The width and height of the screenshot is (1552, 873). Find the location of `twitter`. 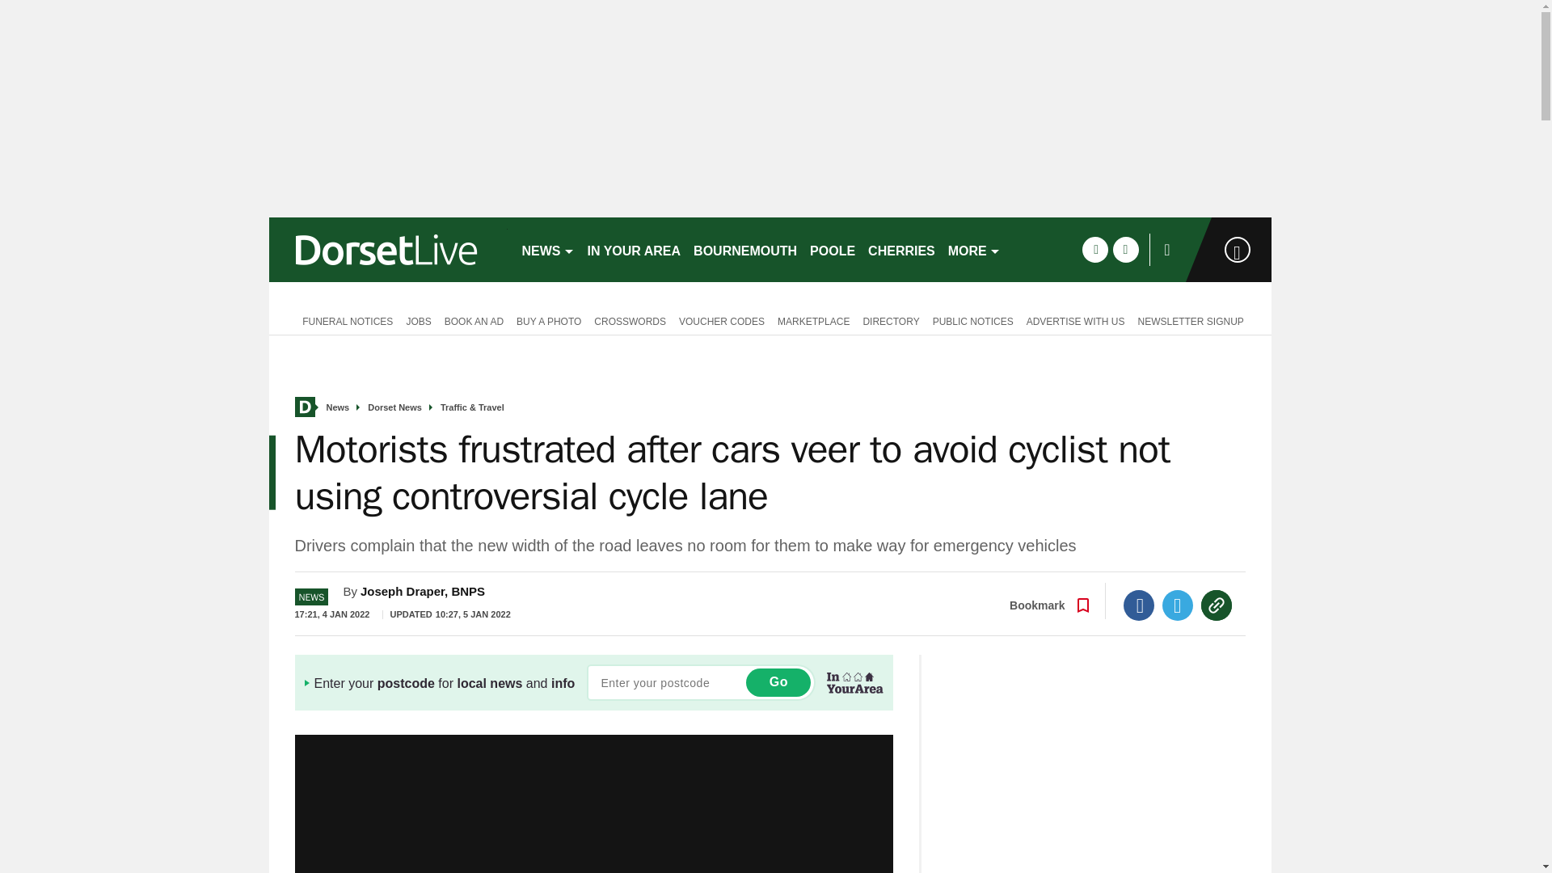

twitter is located at coordinates (1125, 249).